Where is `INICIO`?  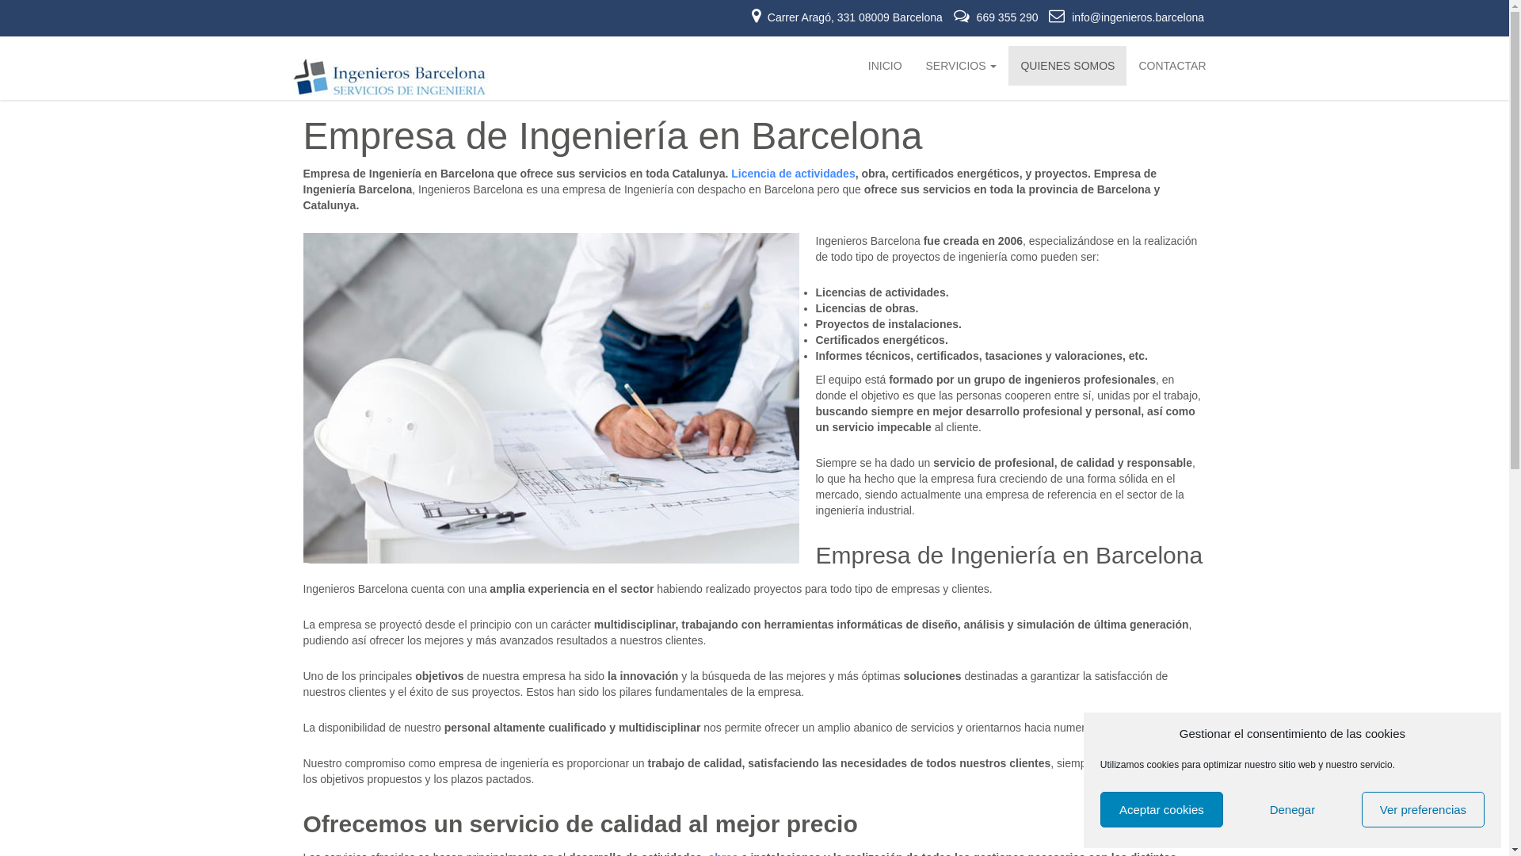 INICIO is located at coordinates (886, 66).